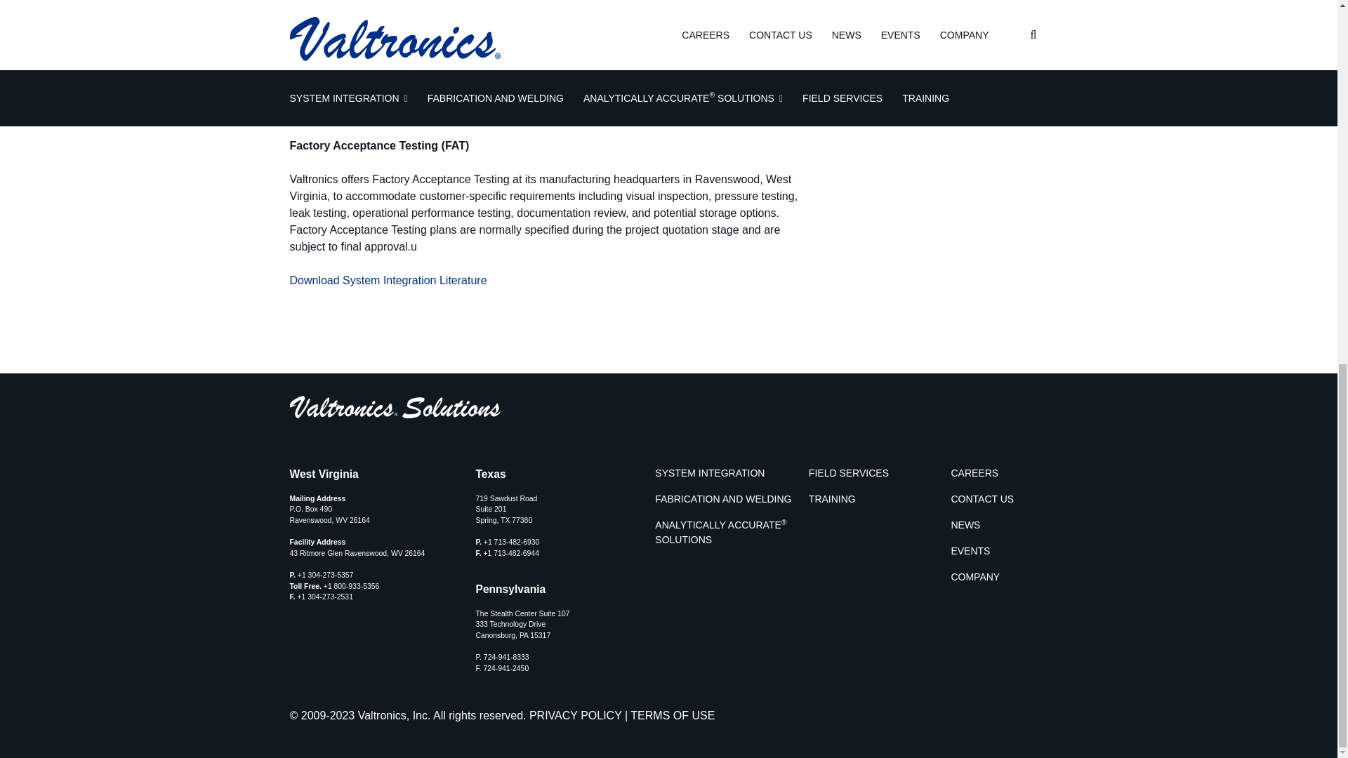 Image resolution: width=1348 pixels, height=758 pixels. Describe the element at coordinates (998, 499) in the screenshot. I see `CONTACT US` at that location.